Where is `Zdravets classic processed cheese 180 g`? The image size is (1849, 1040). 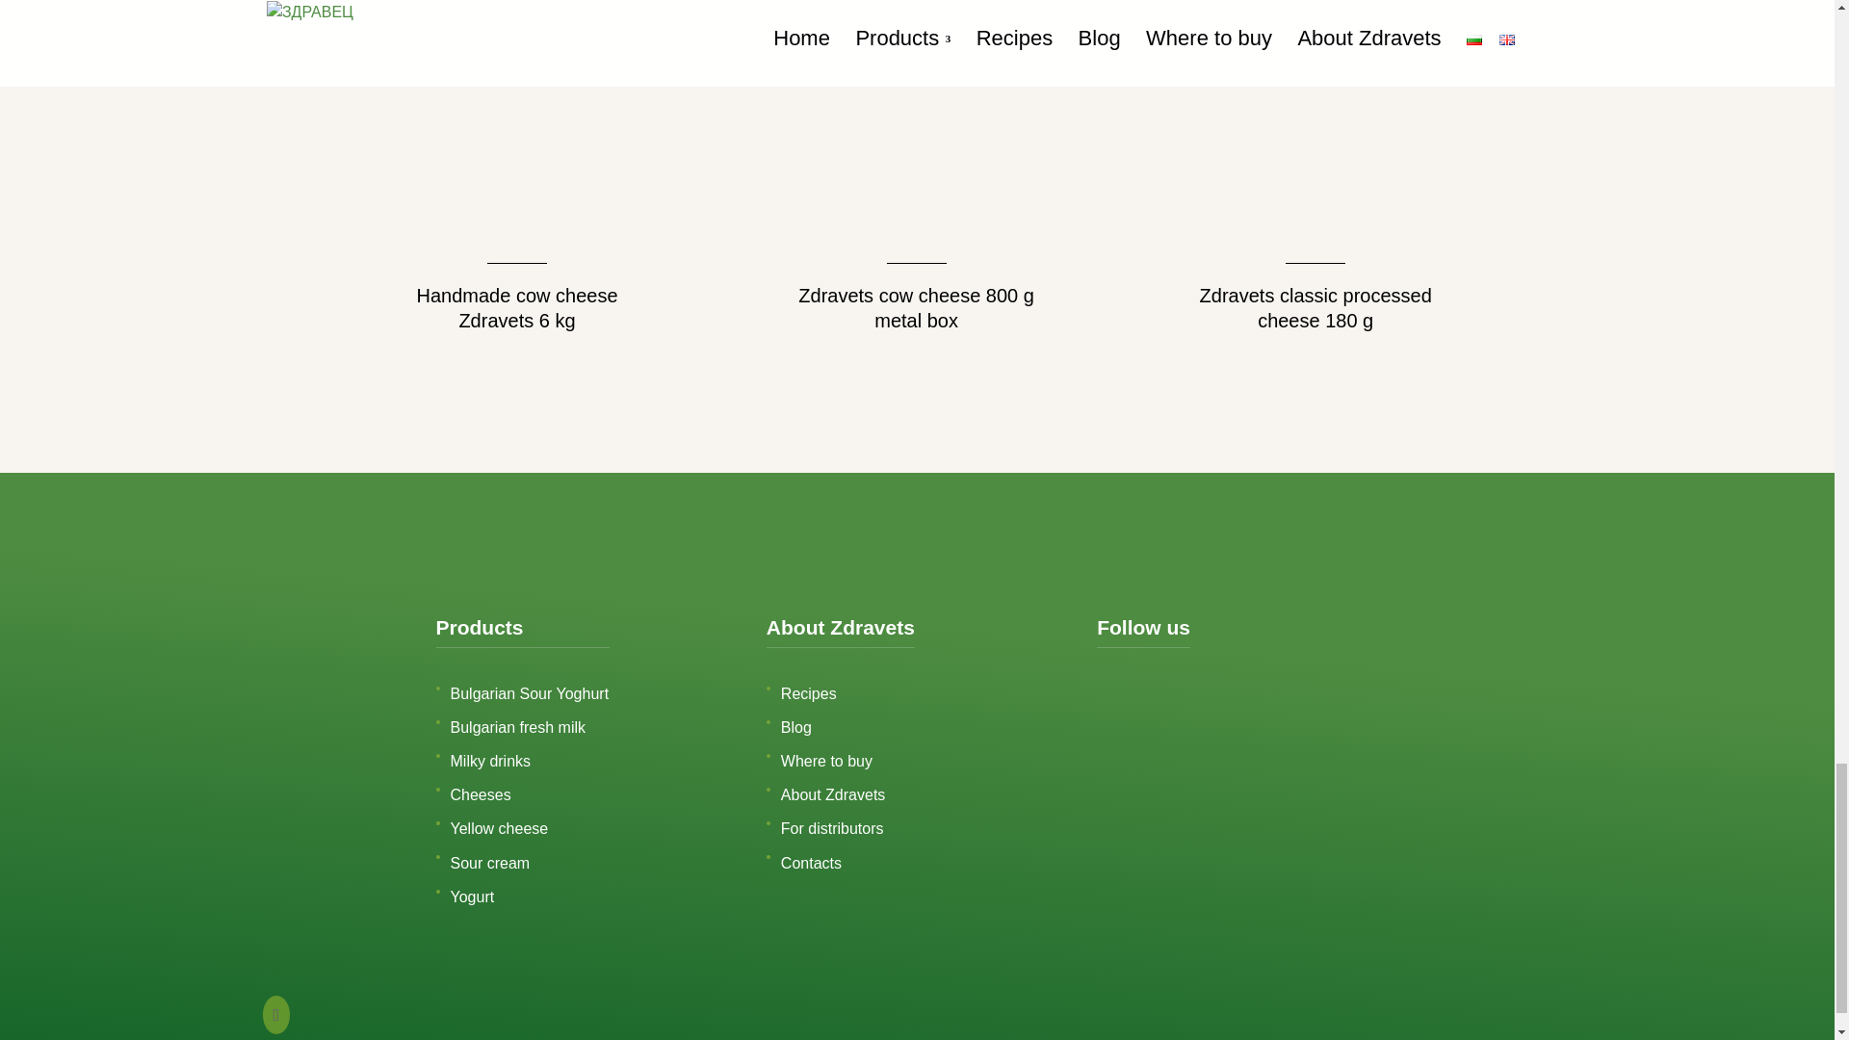
Zdravets classic processed cheese 180 g is located at coordinates (1315, 171).